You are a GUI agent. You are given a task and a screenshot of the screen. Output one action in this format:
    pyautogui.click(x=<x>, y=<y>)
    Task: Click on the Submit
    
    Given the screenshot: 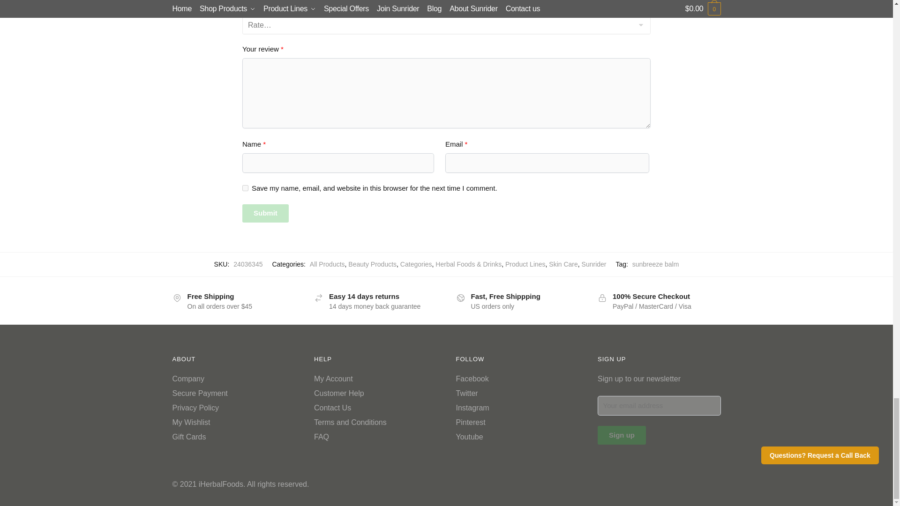 What is the action you would take?
    pyautogui.click(x=265, y=214)
    